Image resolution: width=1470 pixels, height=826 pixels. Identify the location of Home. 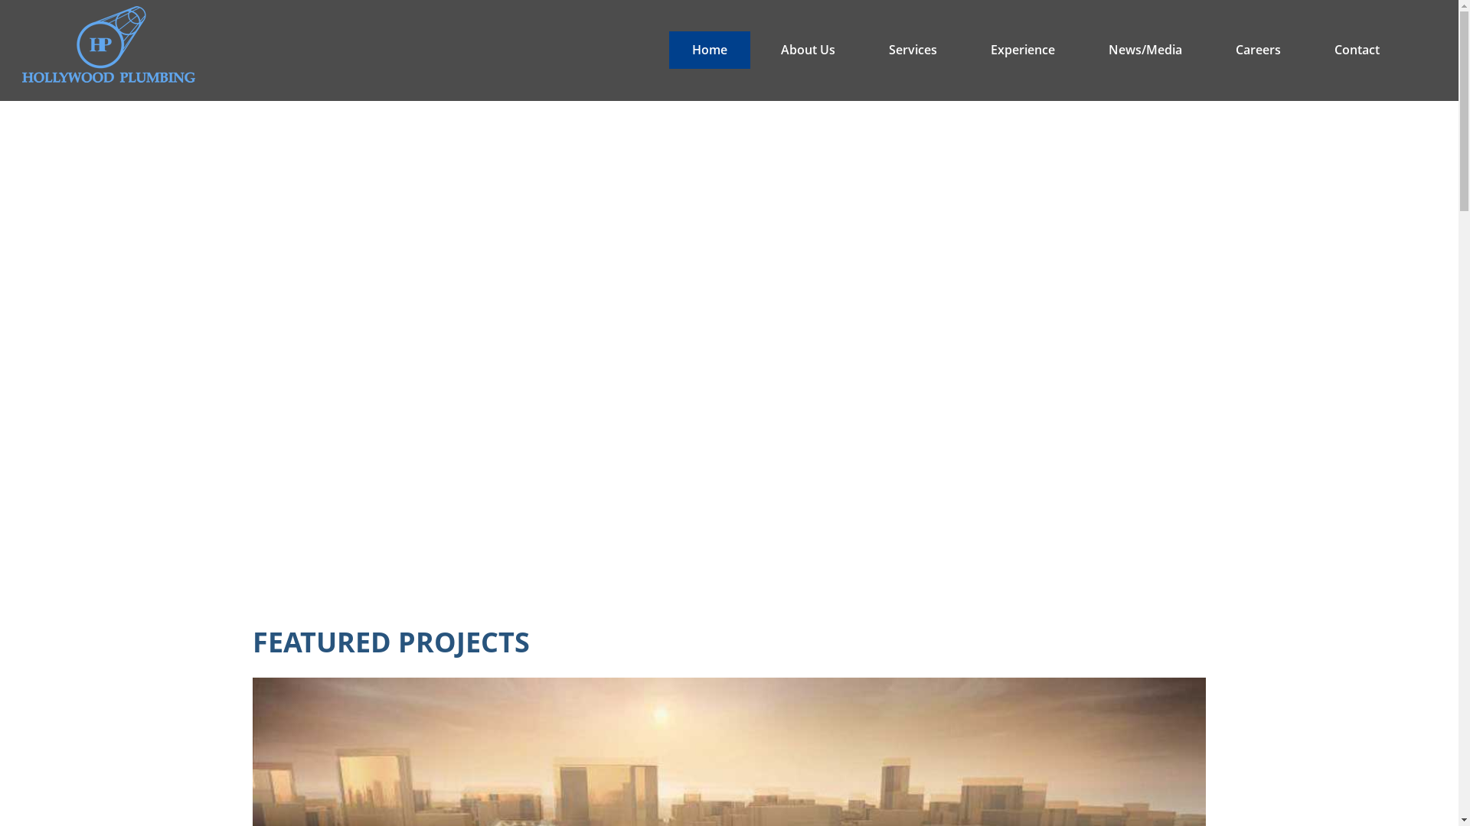
(710, 50).